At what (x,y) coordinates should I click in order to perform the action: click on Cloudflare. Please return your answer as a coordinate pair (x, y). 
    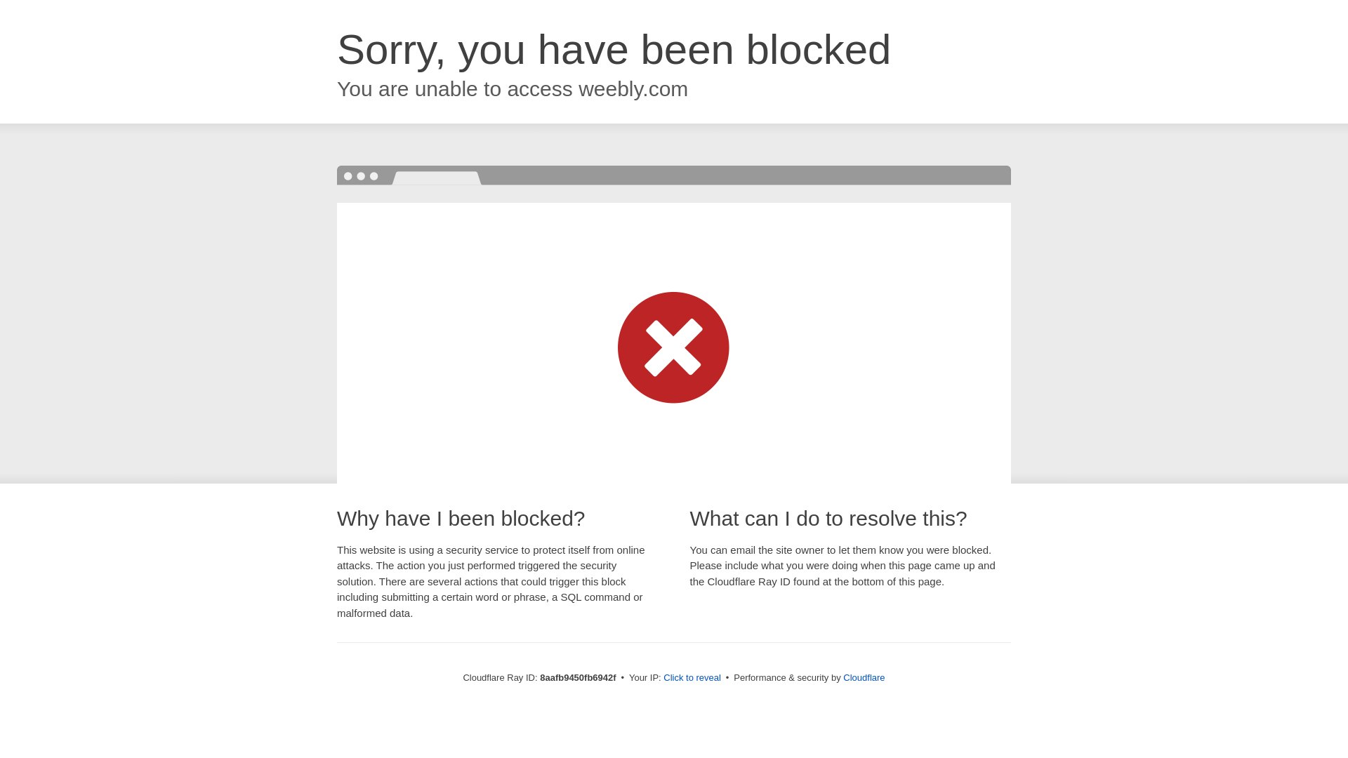
    Looking at the image, I should click on (864, 677).